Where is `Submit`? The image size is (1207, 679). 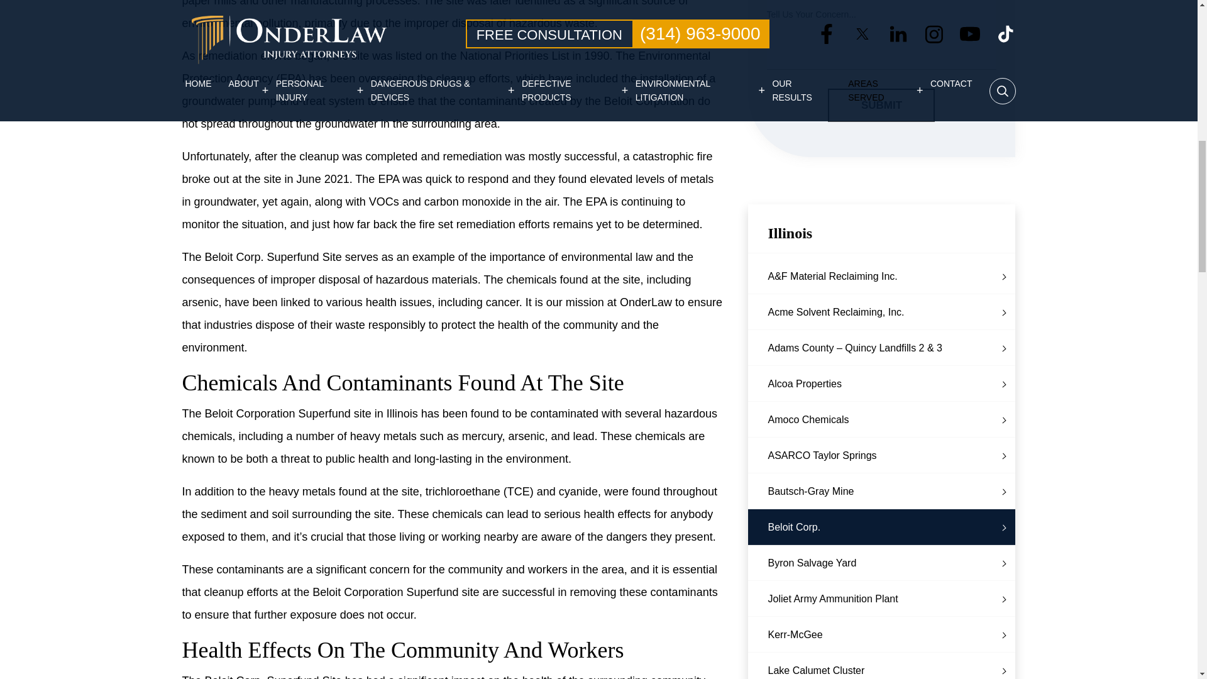
Submit is located at coordinates (881, 106).